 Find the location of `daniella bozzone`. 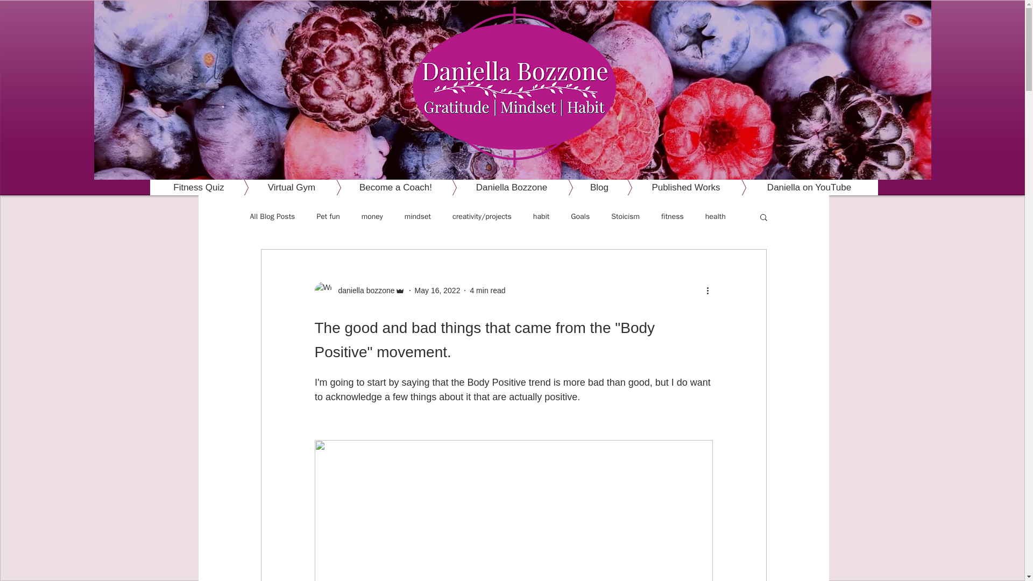

daniella bozzone is located at coordinates (363, 290).